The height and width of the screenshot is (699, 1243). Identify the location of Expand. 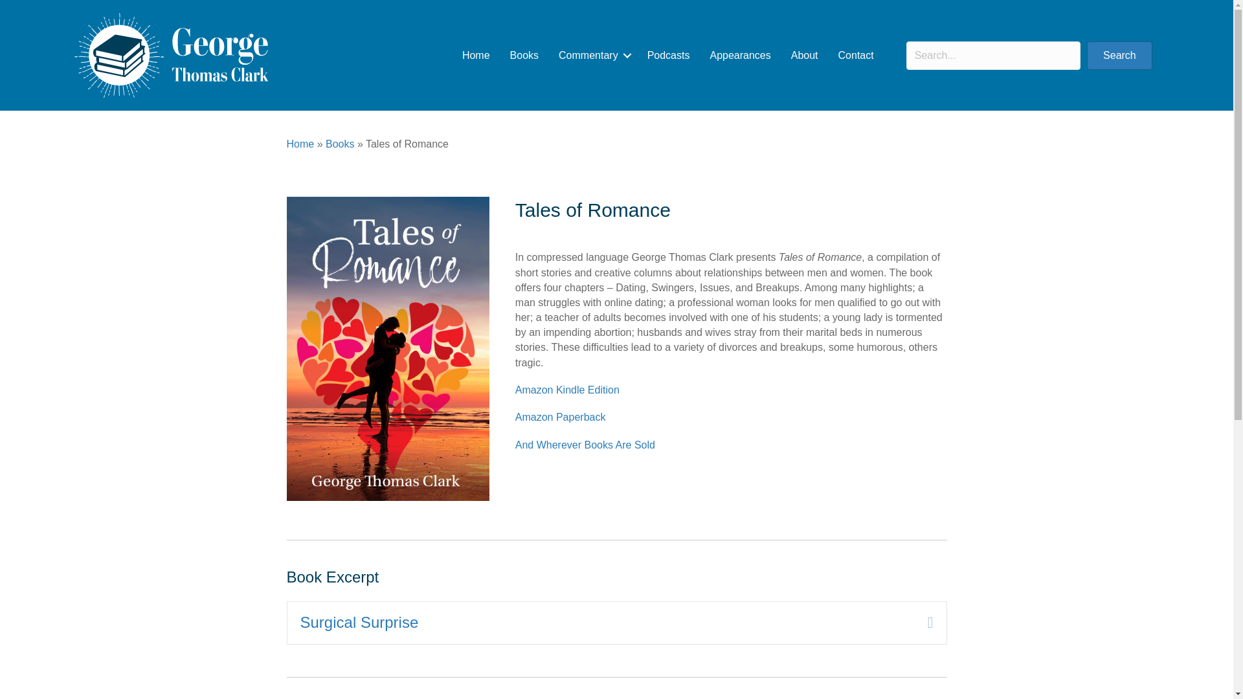
(921, 623).